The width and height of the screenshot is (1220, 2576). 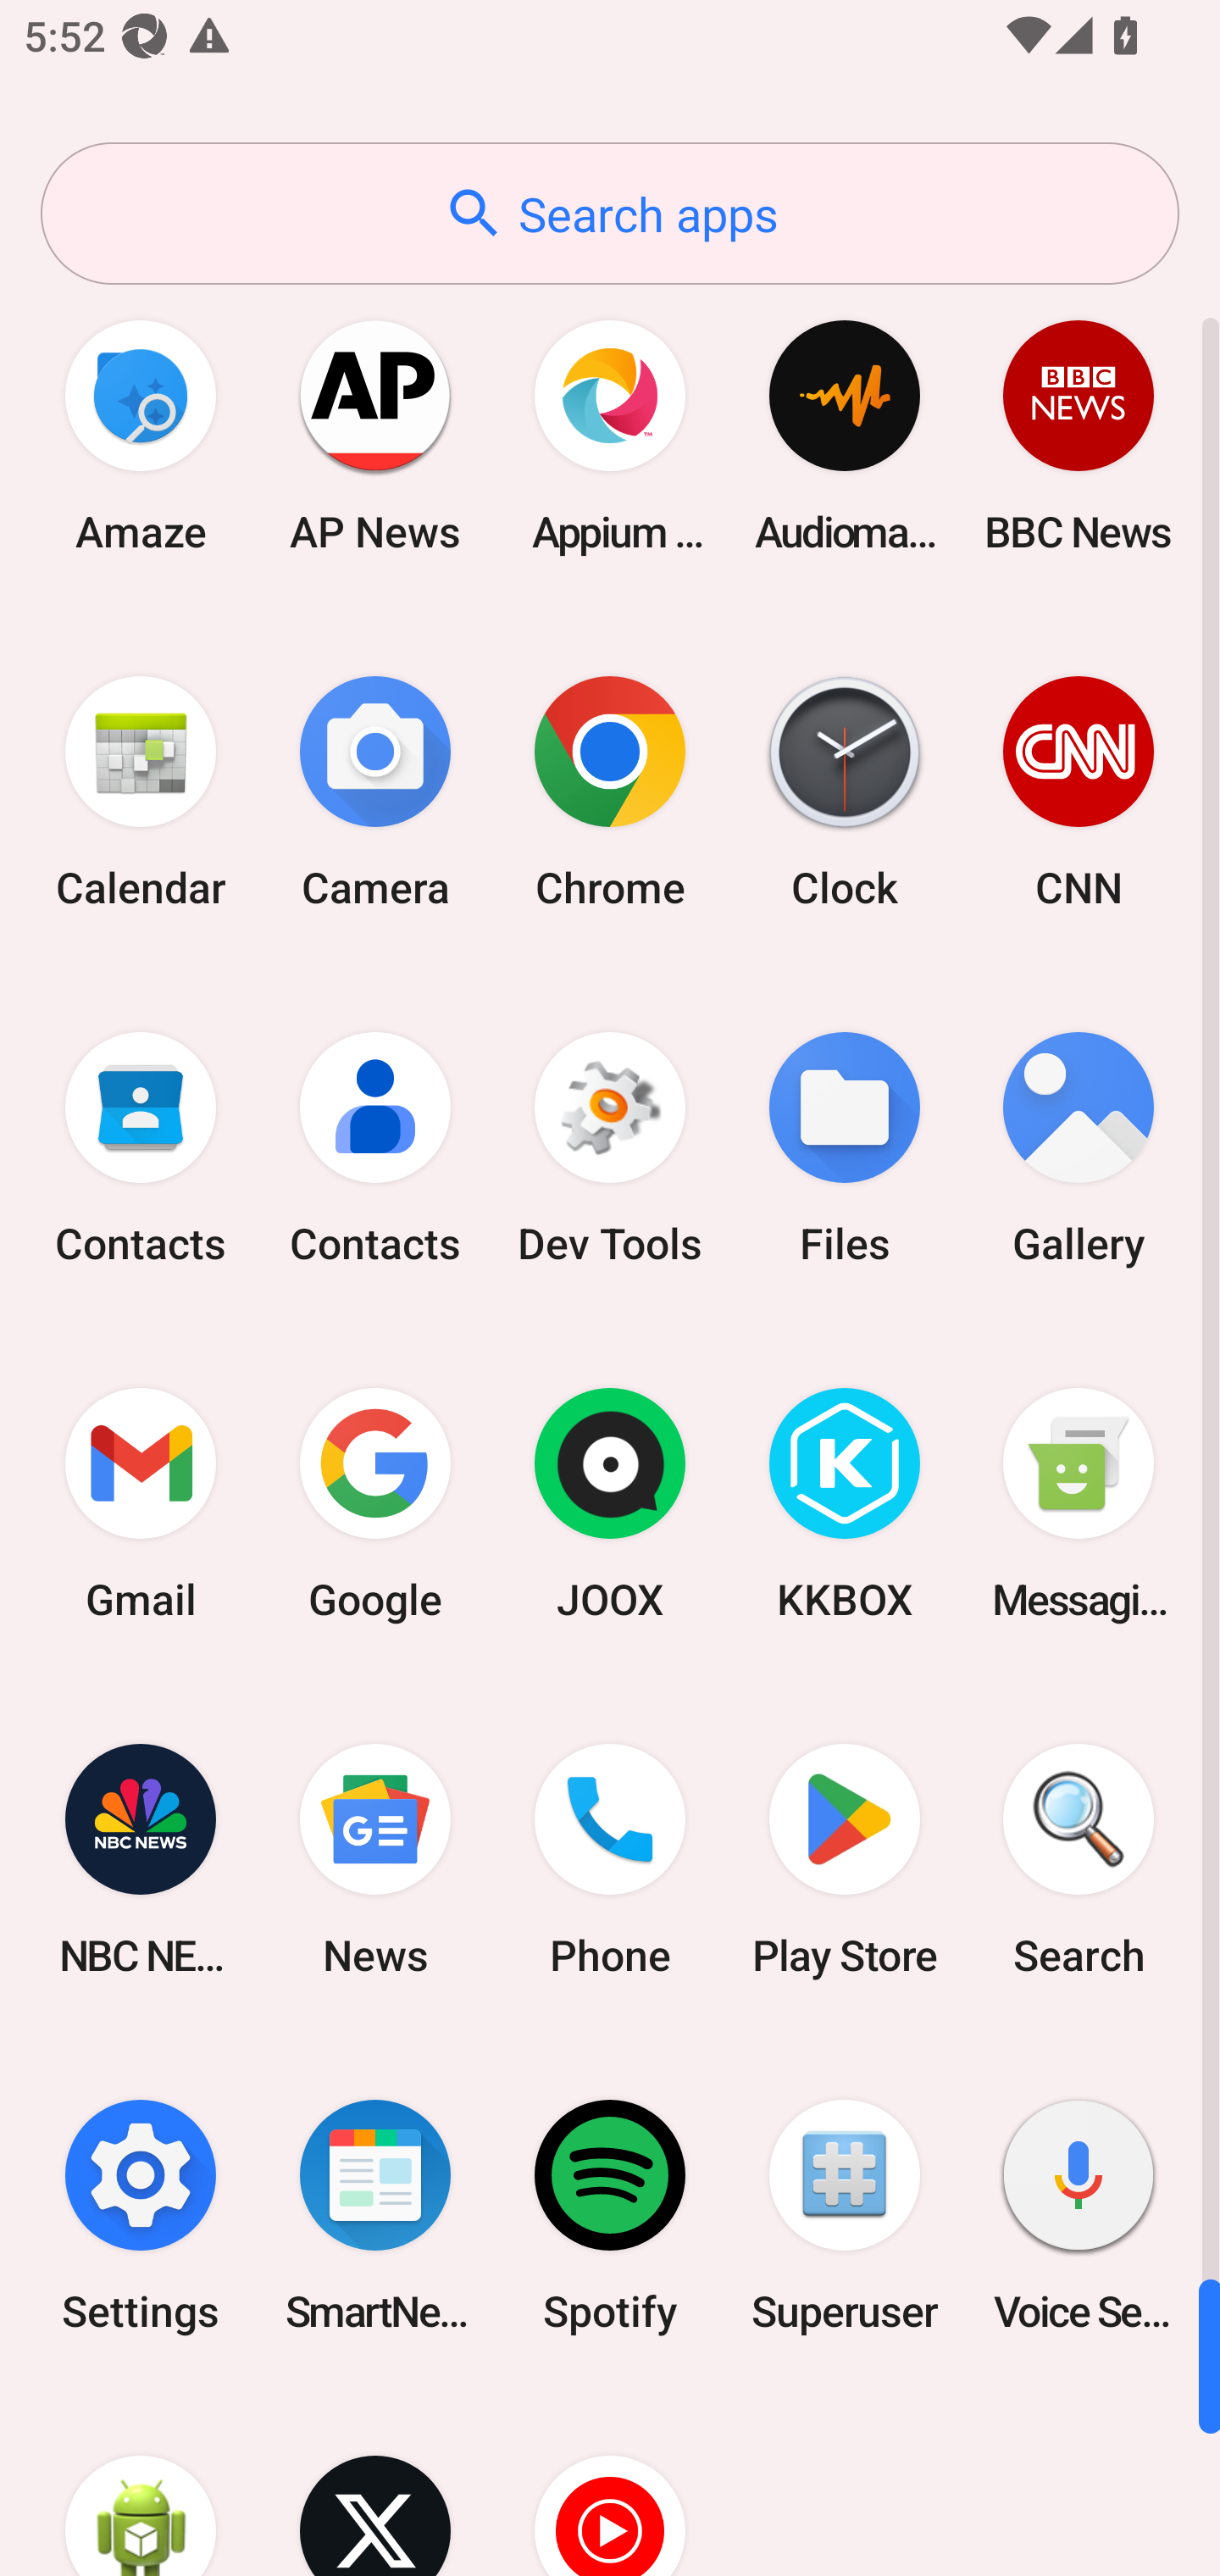 What do you see at coordinates (375, 791) in the screenshot?
I see `Camera` at bounding box center [375, 791].